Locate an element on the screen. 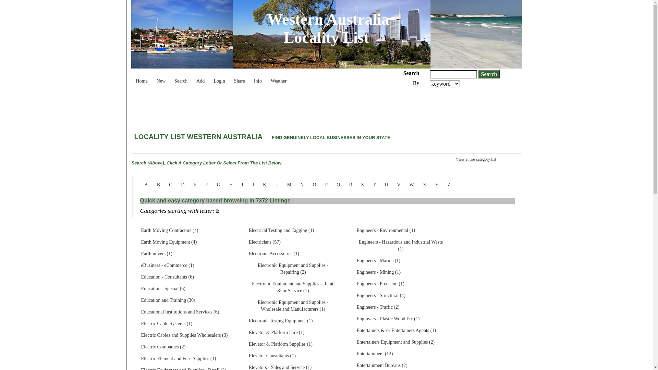  Y is located at coordinates (437, 185).